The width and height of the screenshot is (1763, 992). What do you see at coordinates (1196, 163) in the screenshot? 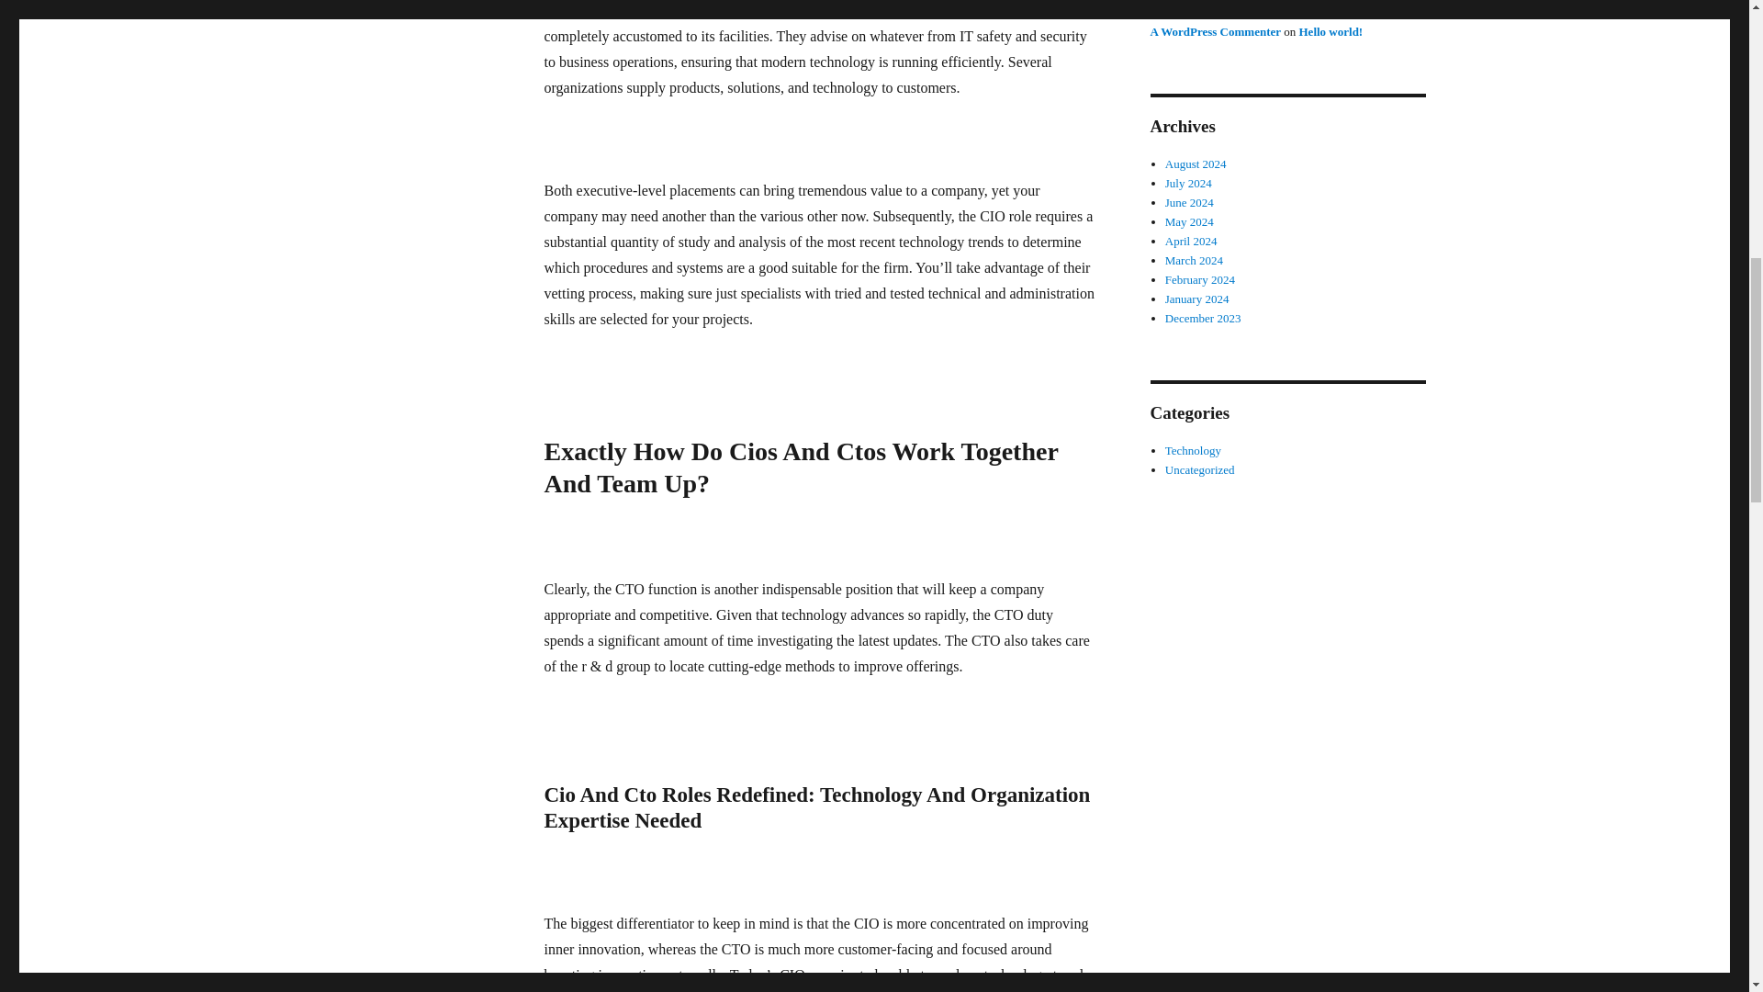
I see `August 2024` at bounding box center [1196, 163].